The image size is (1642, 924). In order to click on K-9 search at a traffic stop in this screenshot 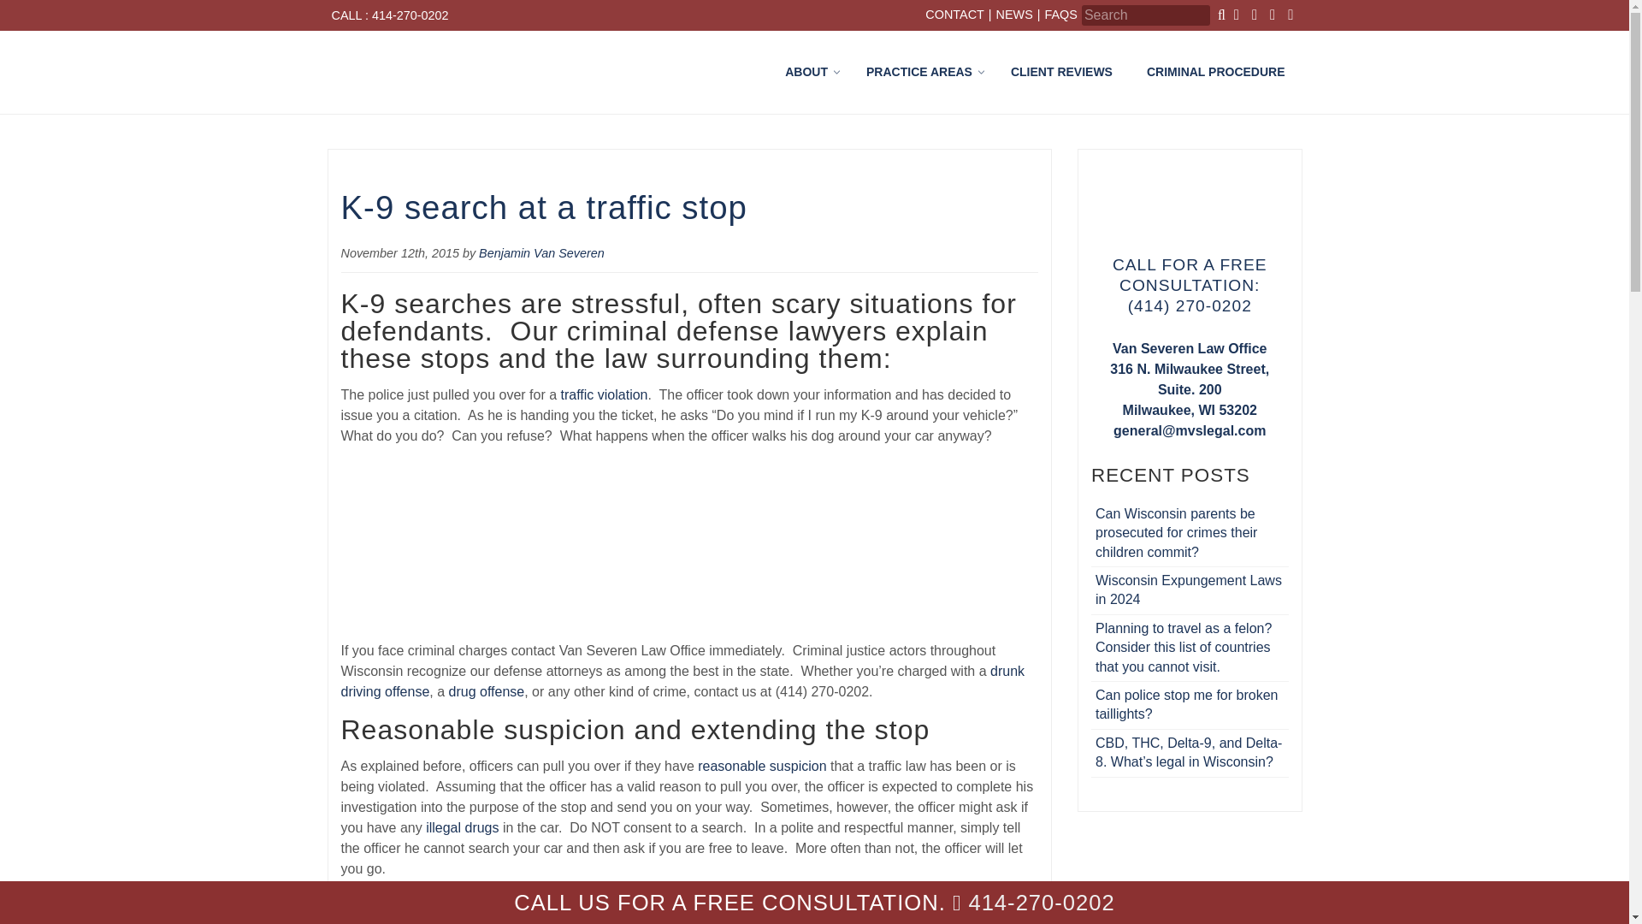, I will do `click(543, 207)`.